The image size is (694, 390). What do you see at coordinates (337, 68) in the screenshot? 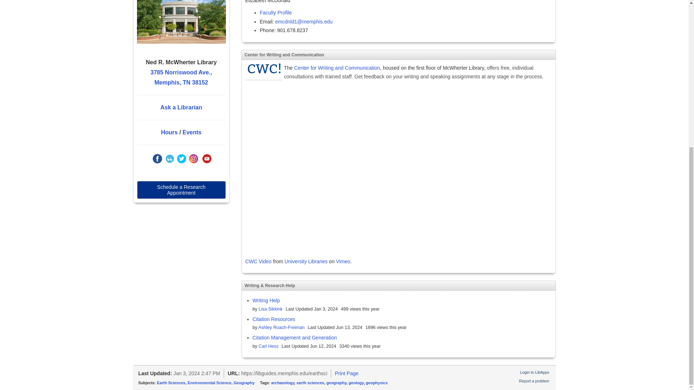
I see `Center for Writing and Communication` at bounding box center [337, 68].